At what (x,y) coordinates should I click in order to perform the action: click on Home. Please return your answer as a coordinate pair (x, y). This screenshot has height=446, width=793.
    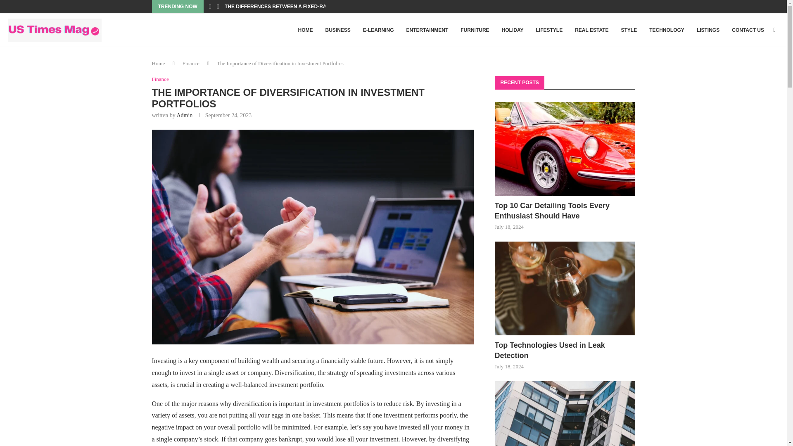
    Looking at the image, I should click on (159, 63).